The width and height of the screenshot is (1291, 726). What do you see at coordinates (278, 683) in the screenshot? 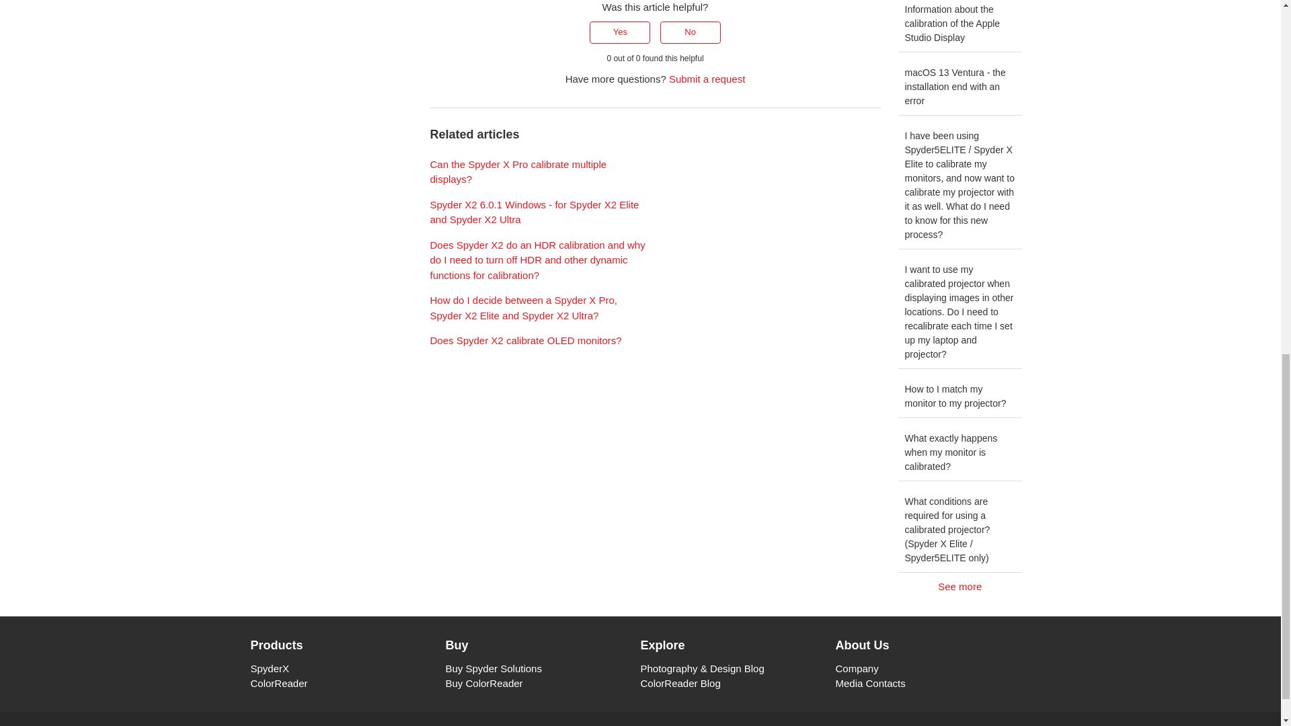
I see `ColorReader` at bounding box center [278, 683].